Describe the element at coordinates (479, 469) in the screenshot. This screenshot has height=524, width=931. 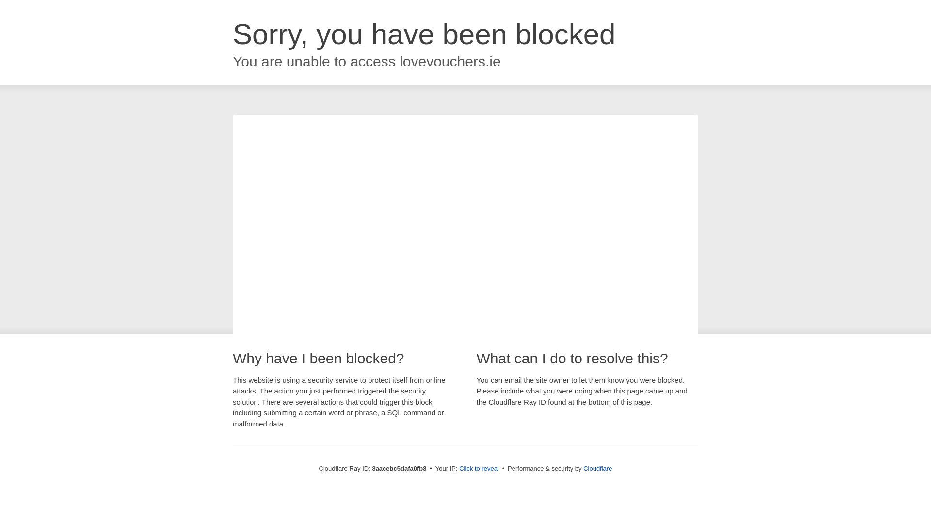
I see `Click to reveal` at that location.